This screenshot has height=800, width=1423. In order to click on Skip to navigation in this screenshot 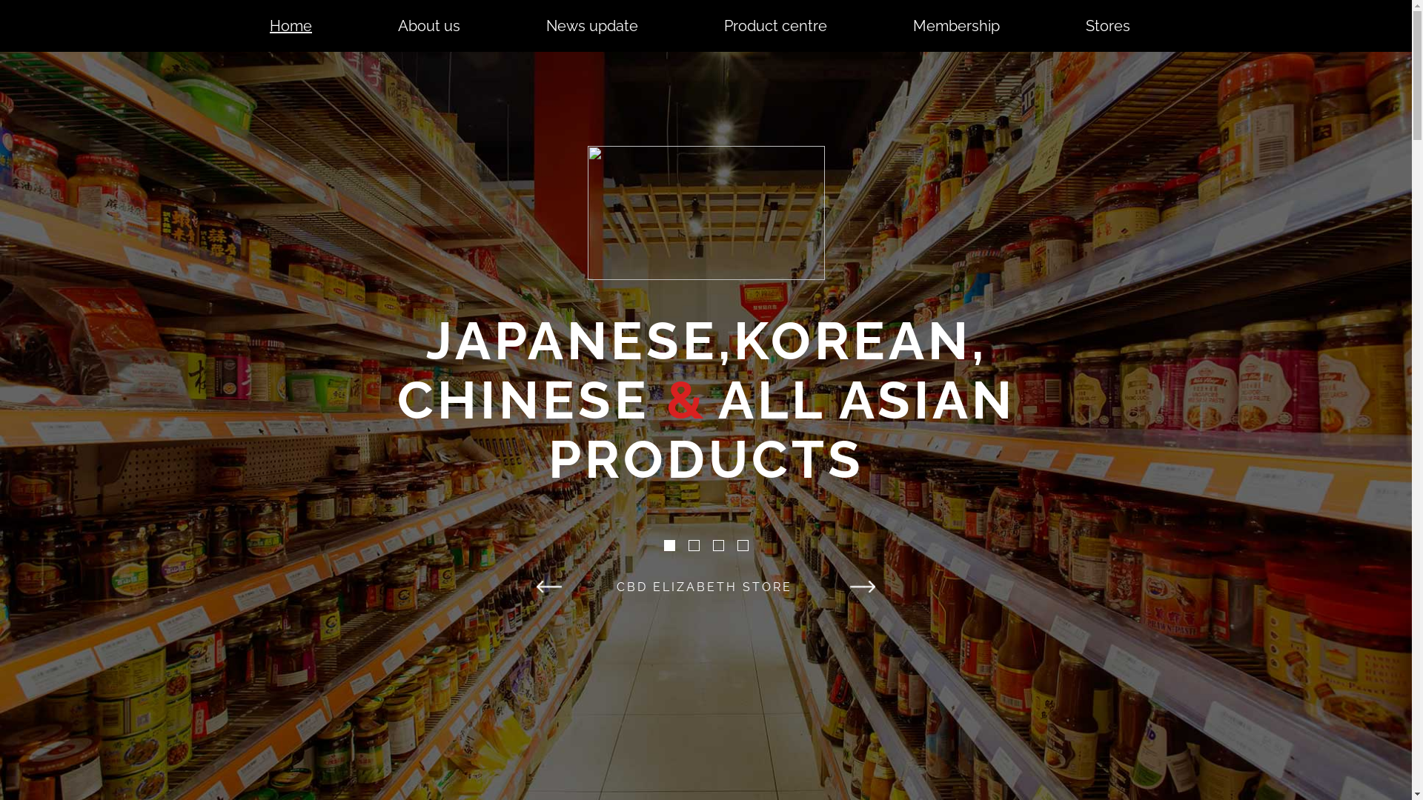, I will do `click(188, 11)`.